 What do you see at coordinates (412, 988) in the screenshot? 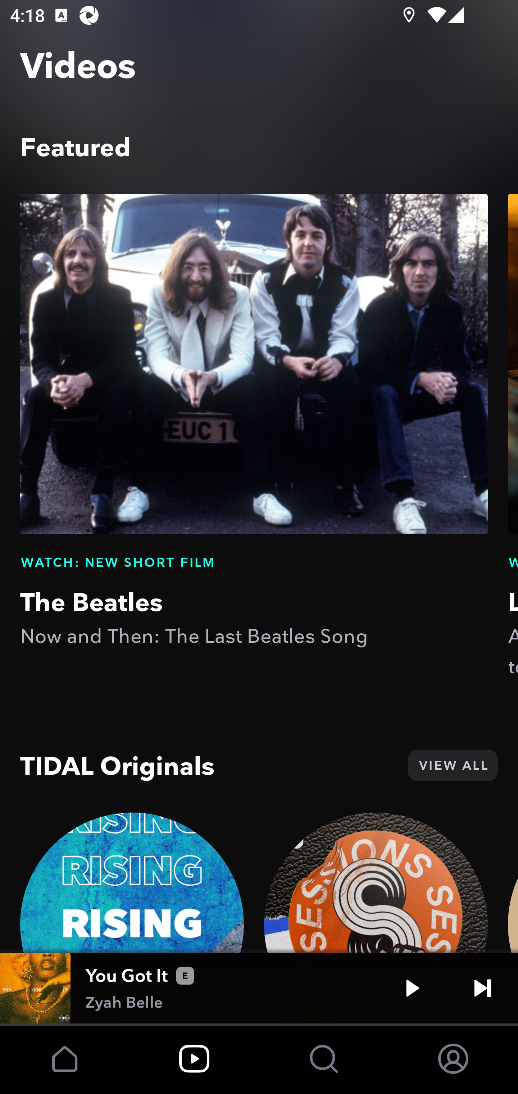
I see `Play` at bounding box center [412, 988].